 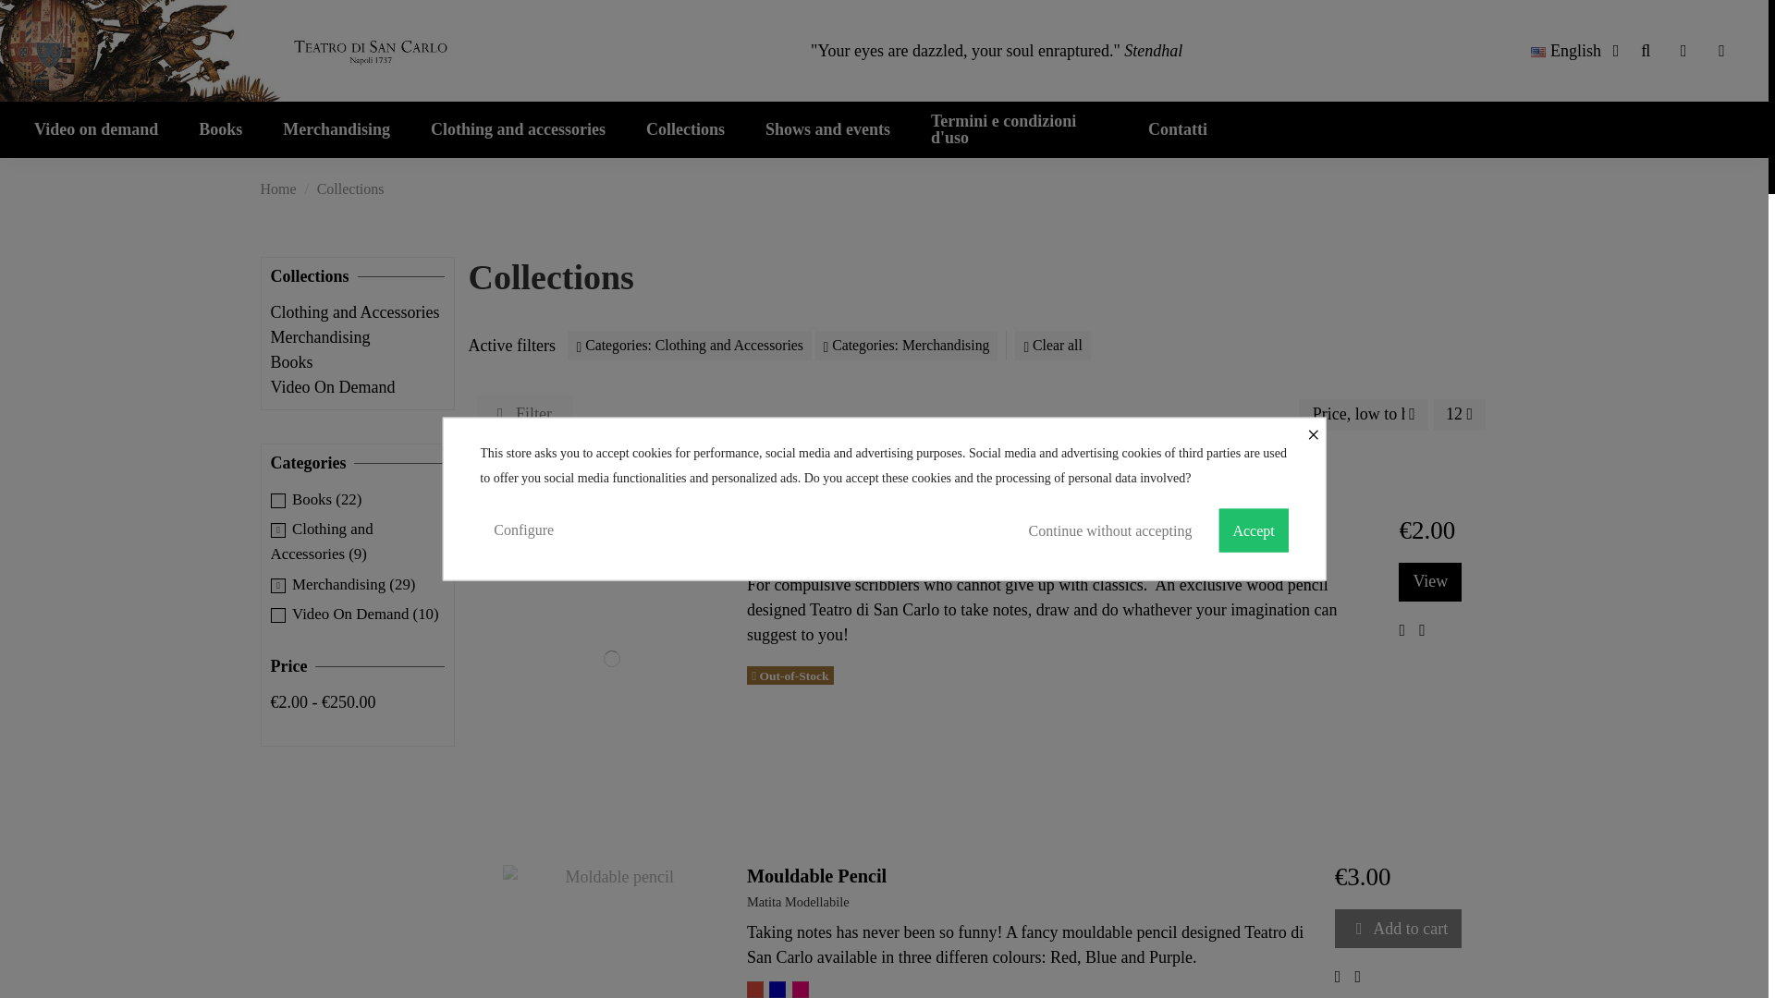 What do you see at coordinates (801, 989) in the screenshot?
I see `Rosa` at bounding box center [801, 989].